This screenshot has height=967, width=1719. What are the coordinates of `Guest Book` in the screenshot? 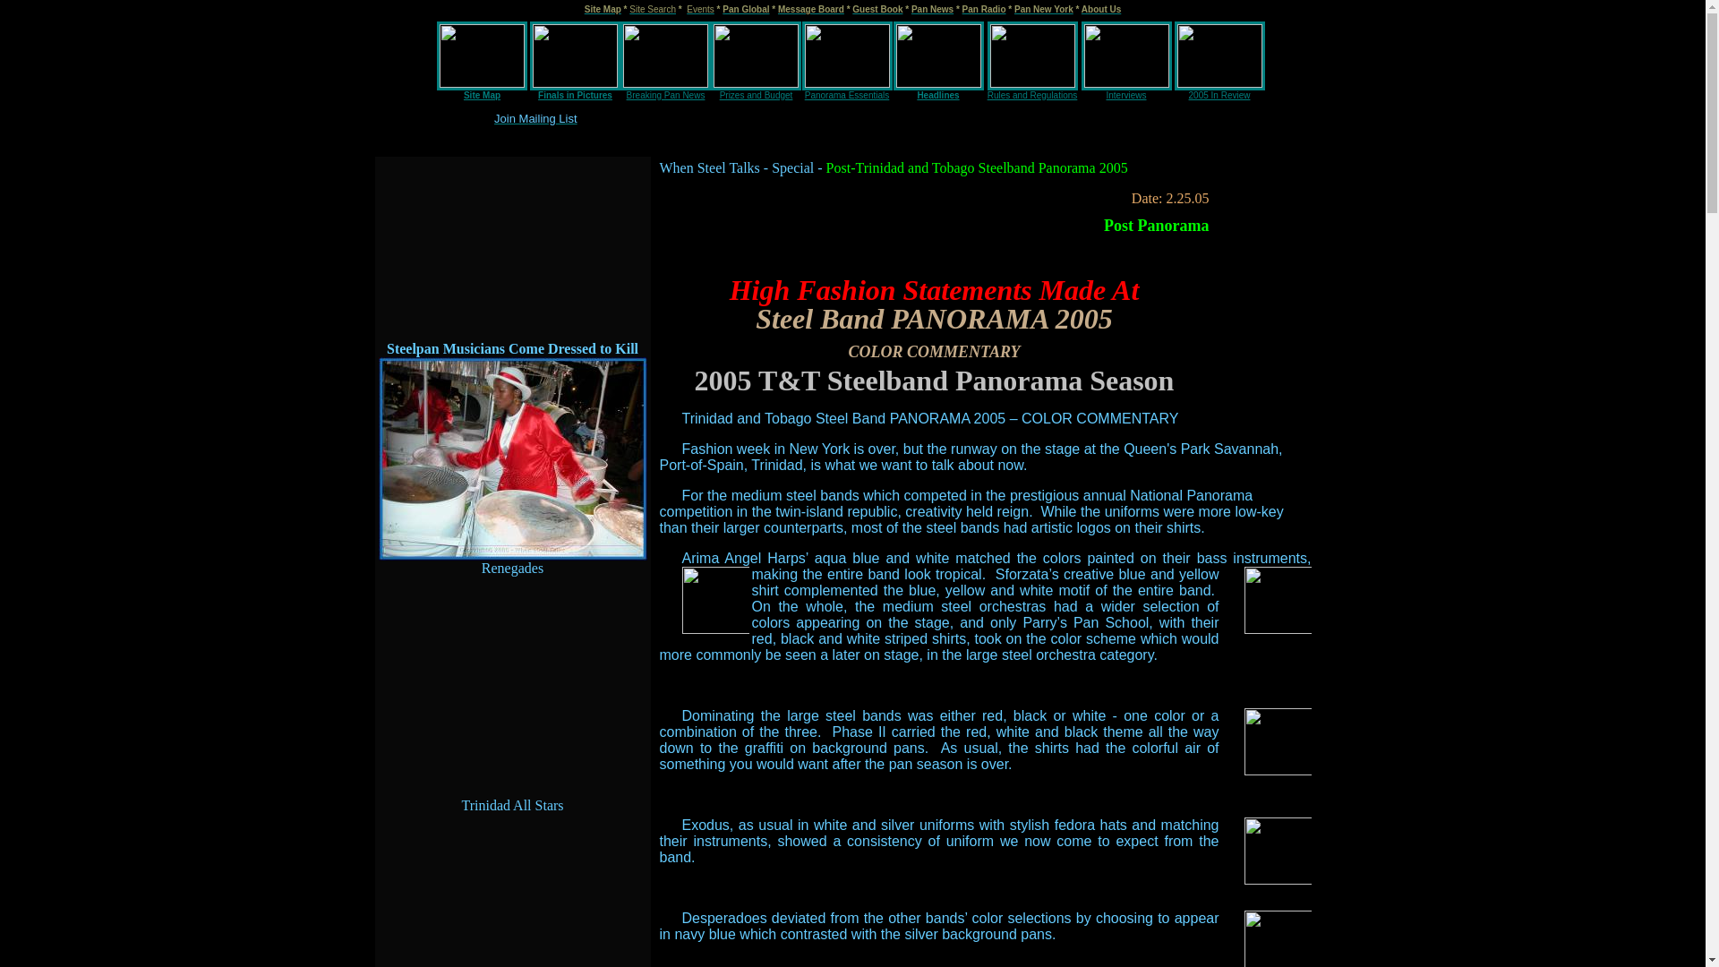 It's located at (877, 9).